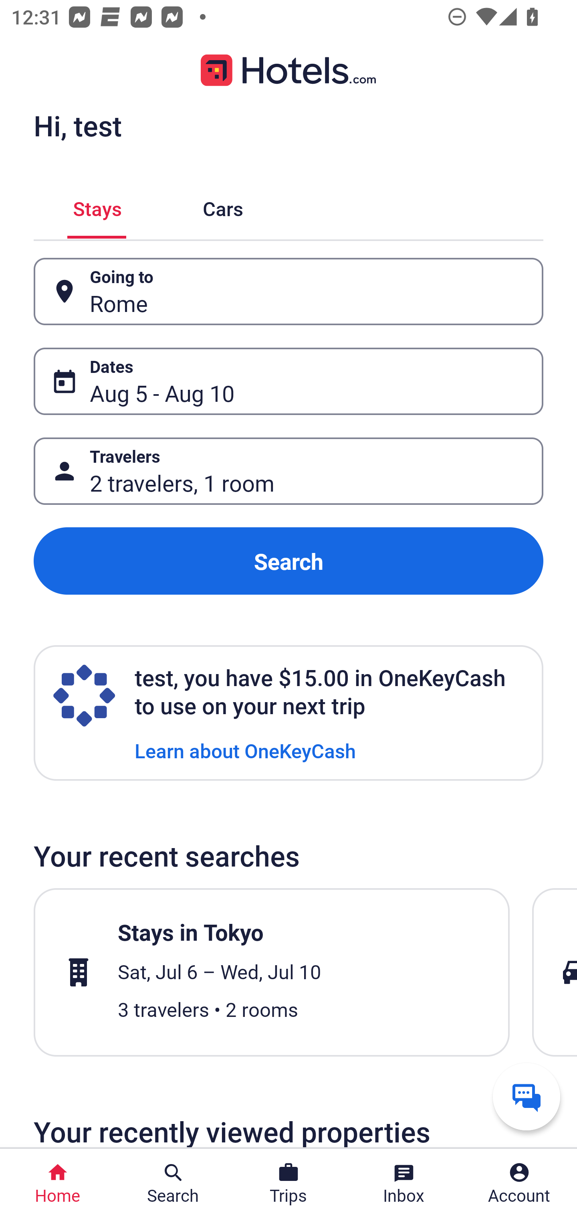  Describe the element at coordinates (288, 292) in the screenshot. I see `Going to Button Rome` at that location.